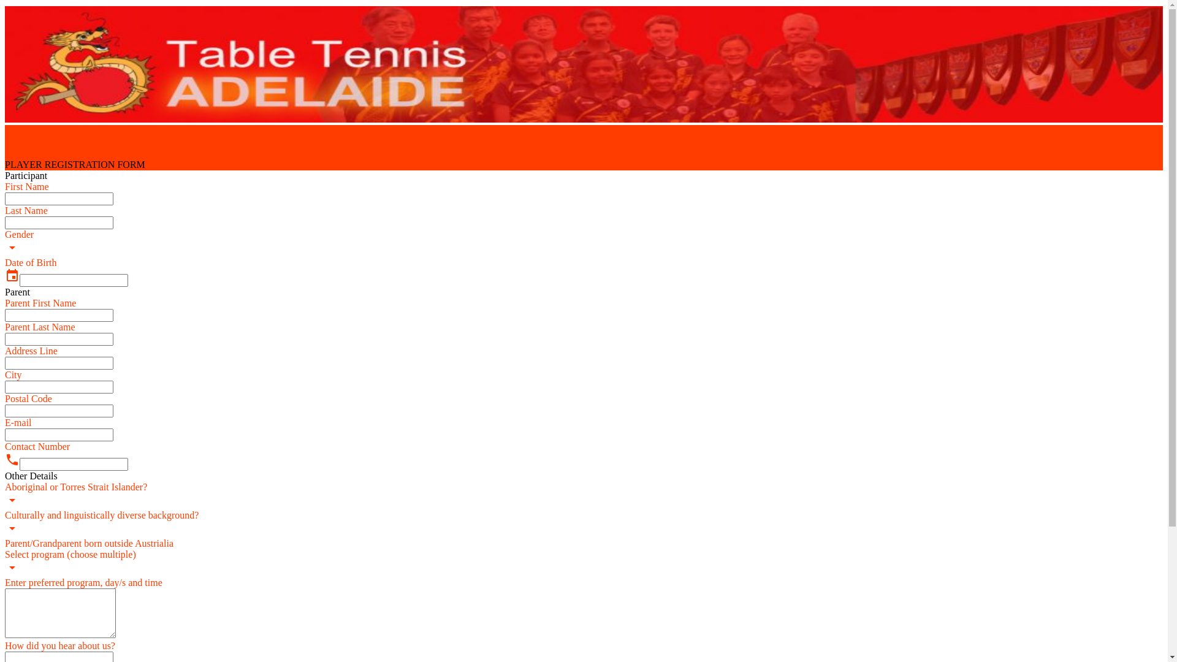 The height and width of the screenshot is (662, 1177). What do you see at coordinates (584, 131) in the screenshot?
I see `Home` at bounding box center [584, 131].